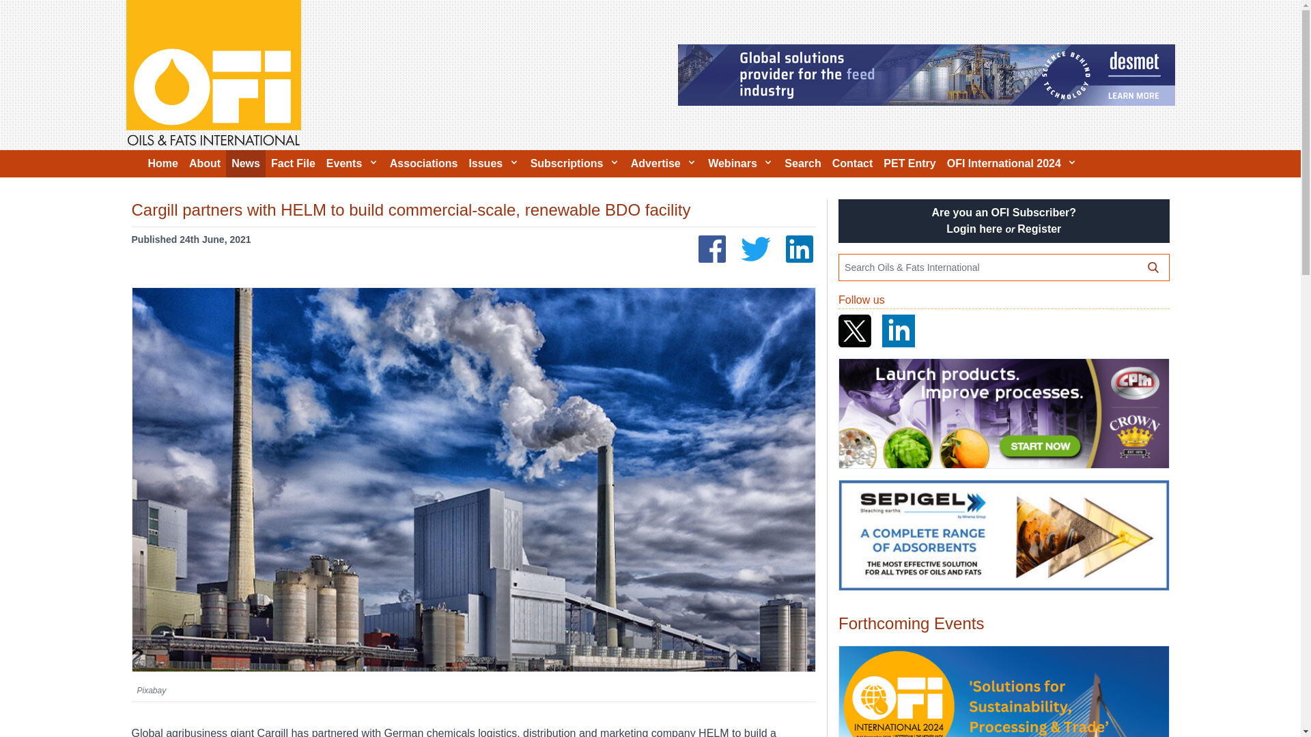 The image size is (1311, 737). I want to click on Issues, so click(493, 164).